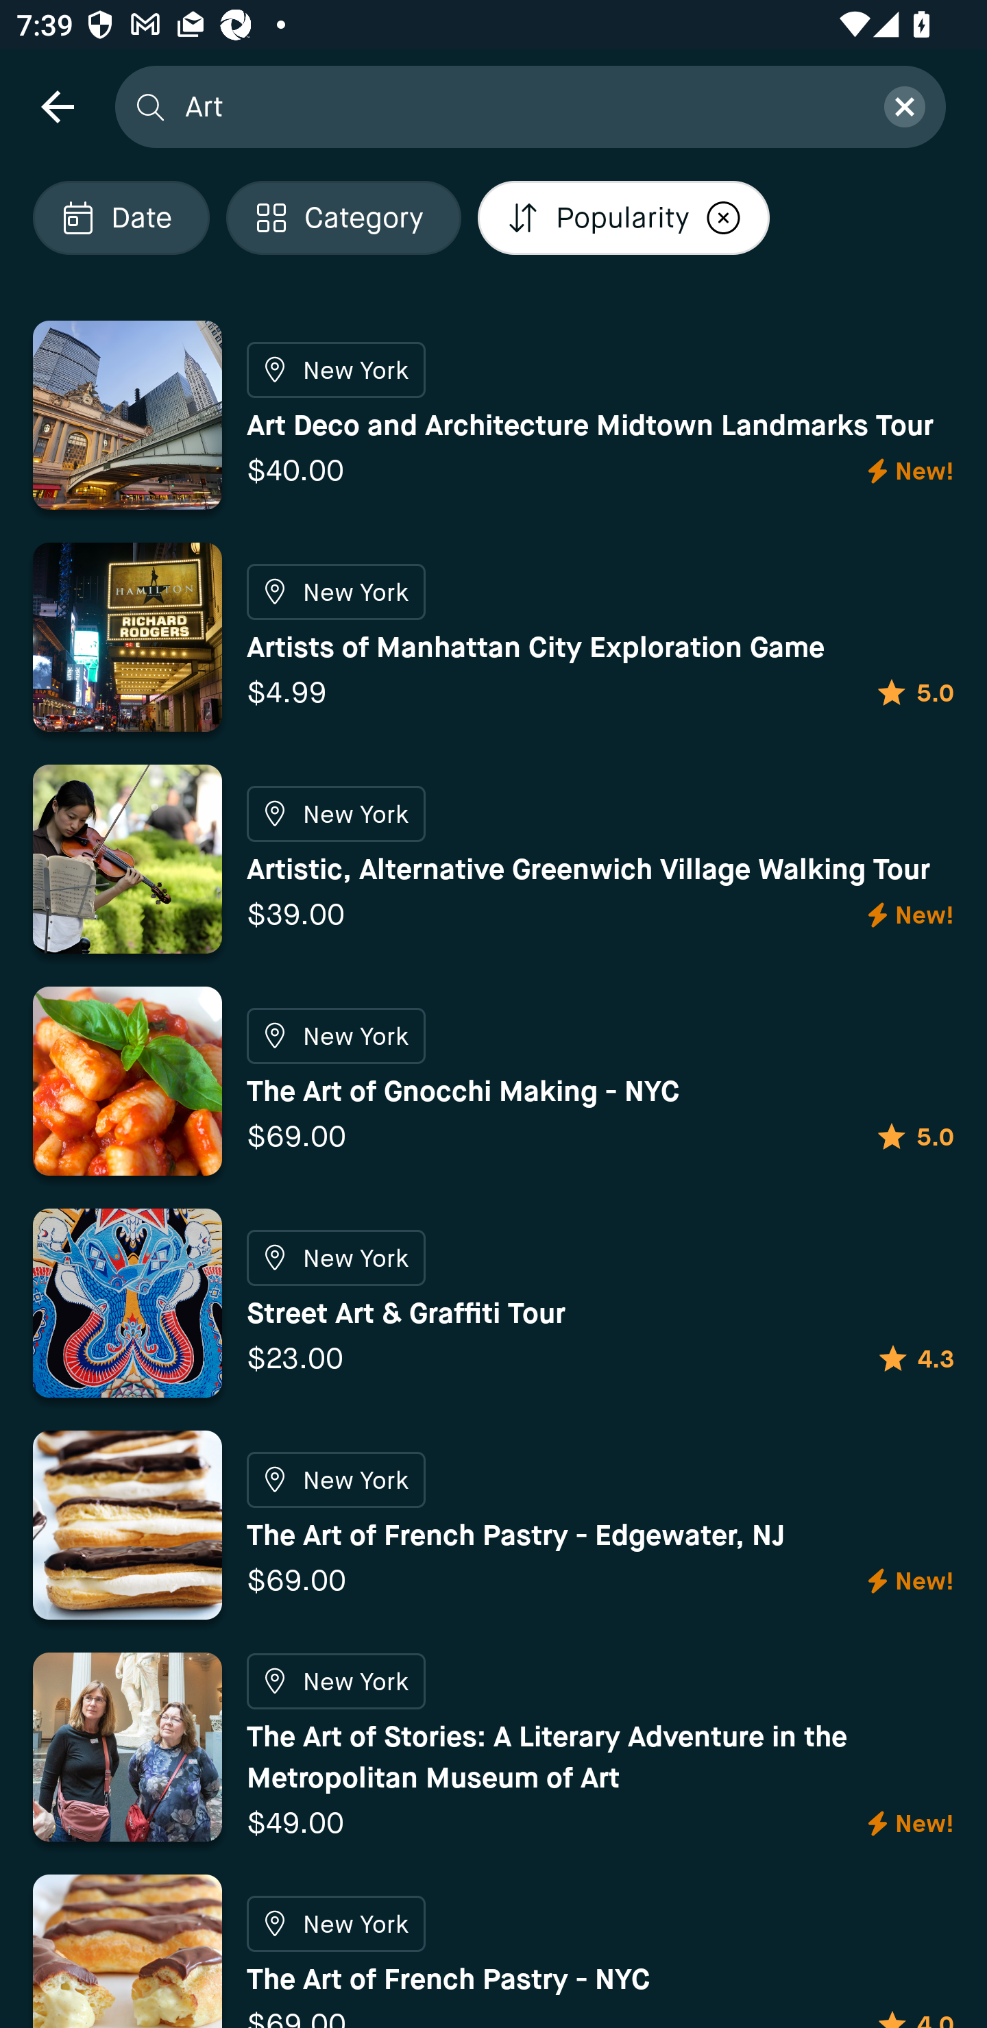  What do you see at coordinates (343, 218) in the screenshot?
I see `Localized description Category` at bounding box center [343, 218].